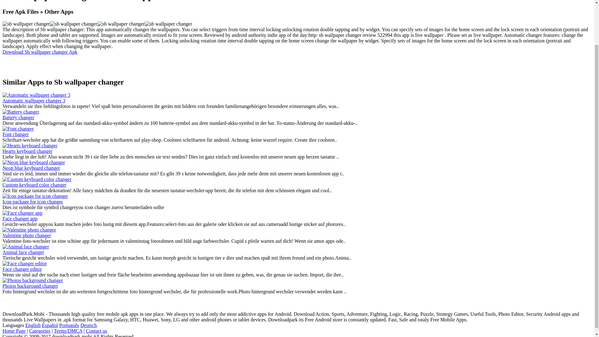 This screenshot has height=337, width=599. What do you see at coordinates (39, 331) in the screenshot?
I see `Categories` at bounding box center [39, 331].